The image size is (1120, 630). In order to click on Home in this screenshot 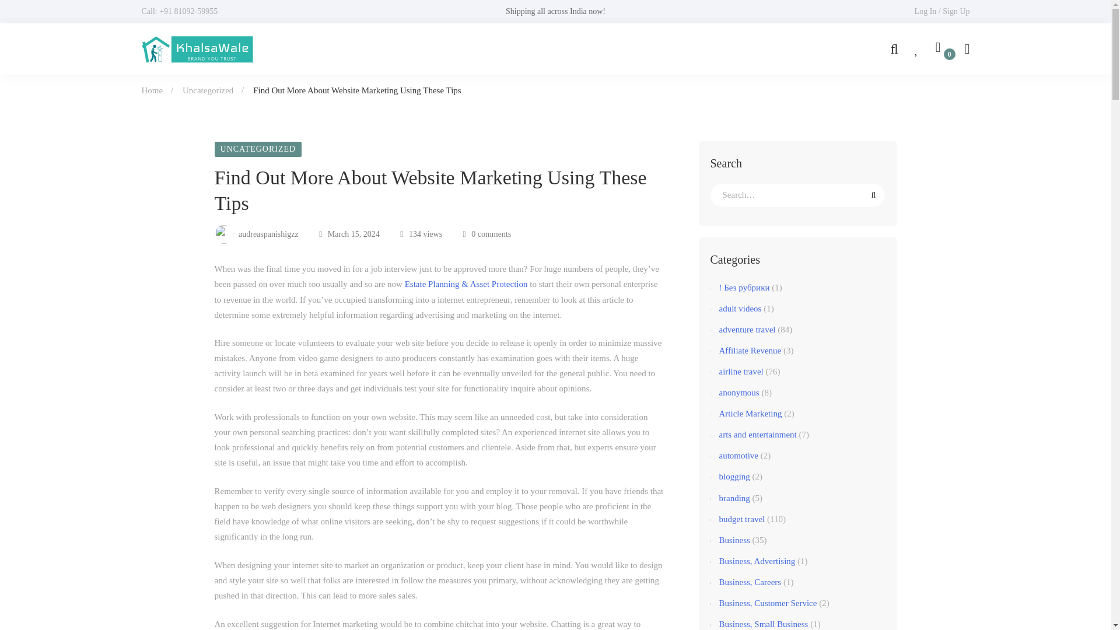, I will do `click(152, 90)`.